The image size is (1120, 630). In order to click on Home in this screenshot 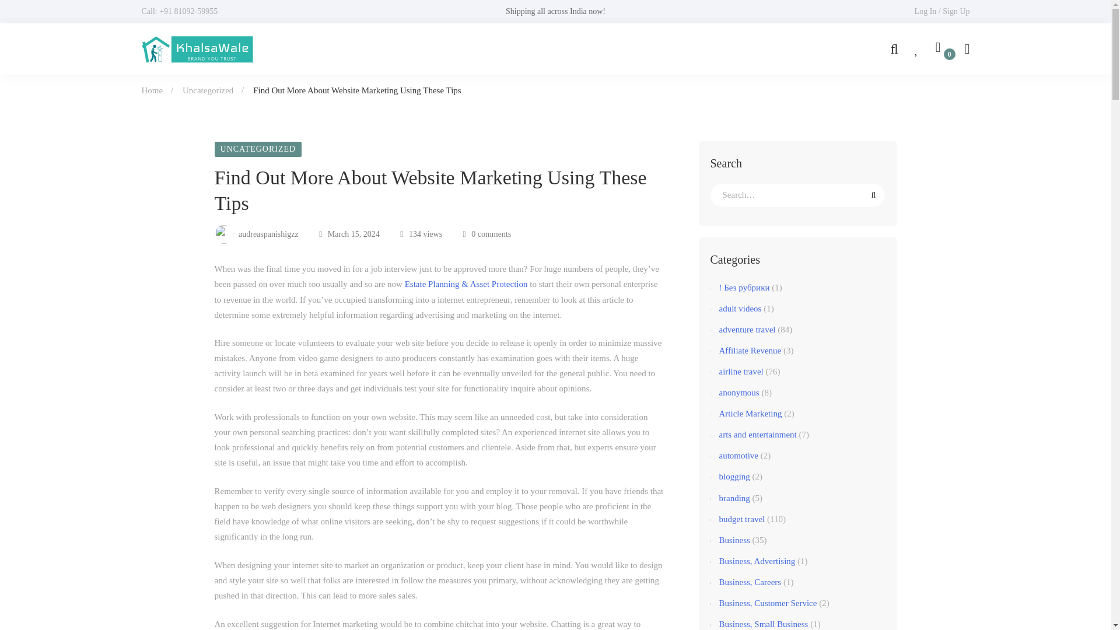, I will do `click(152, 90)`.